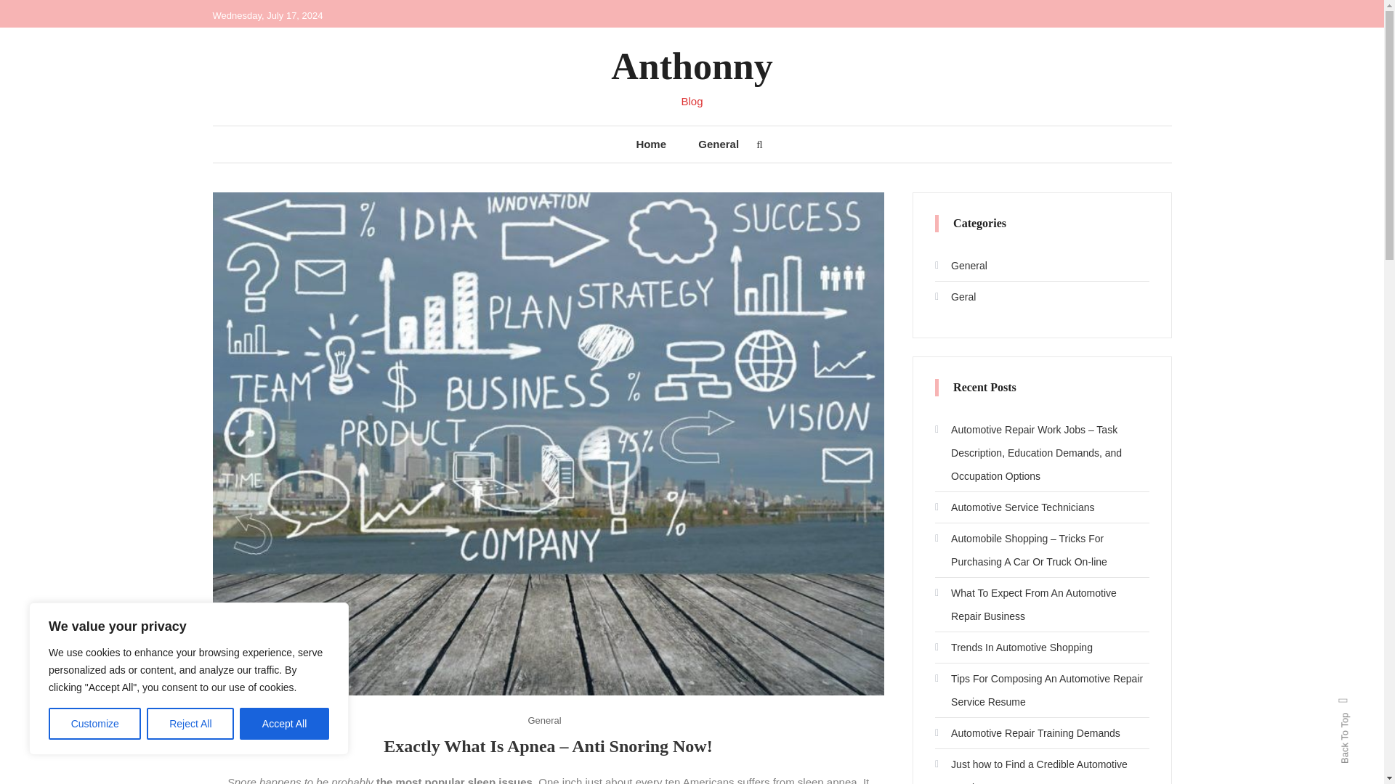 This screenshot has width=1395, height=784. Describe the element at coordinates (961, 266) in the screenshot. I see `General` at that location.